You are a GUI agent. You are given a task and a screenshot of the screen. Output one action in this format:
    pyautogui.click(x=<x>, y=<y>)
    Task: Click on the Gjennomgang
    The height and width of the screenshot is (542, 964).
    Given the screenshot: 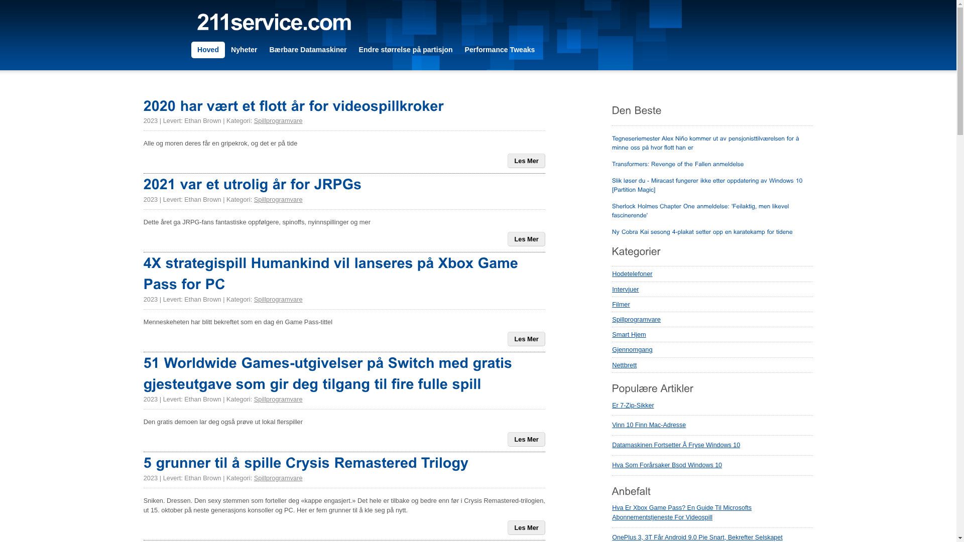 What is the action you would take?
    pyautogui.click(x=712, y=350)
    